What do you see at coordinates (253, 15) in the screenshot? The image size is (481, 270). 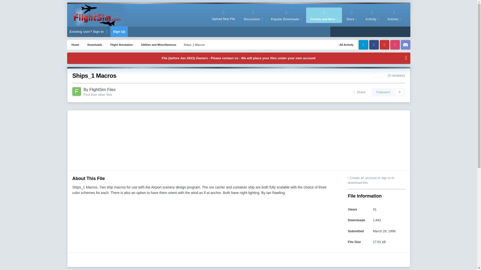 I see `Discussion` at bounding box center [253, 15].